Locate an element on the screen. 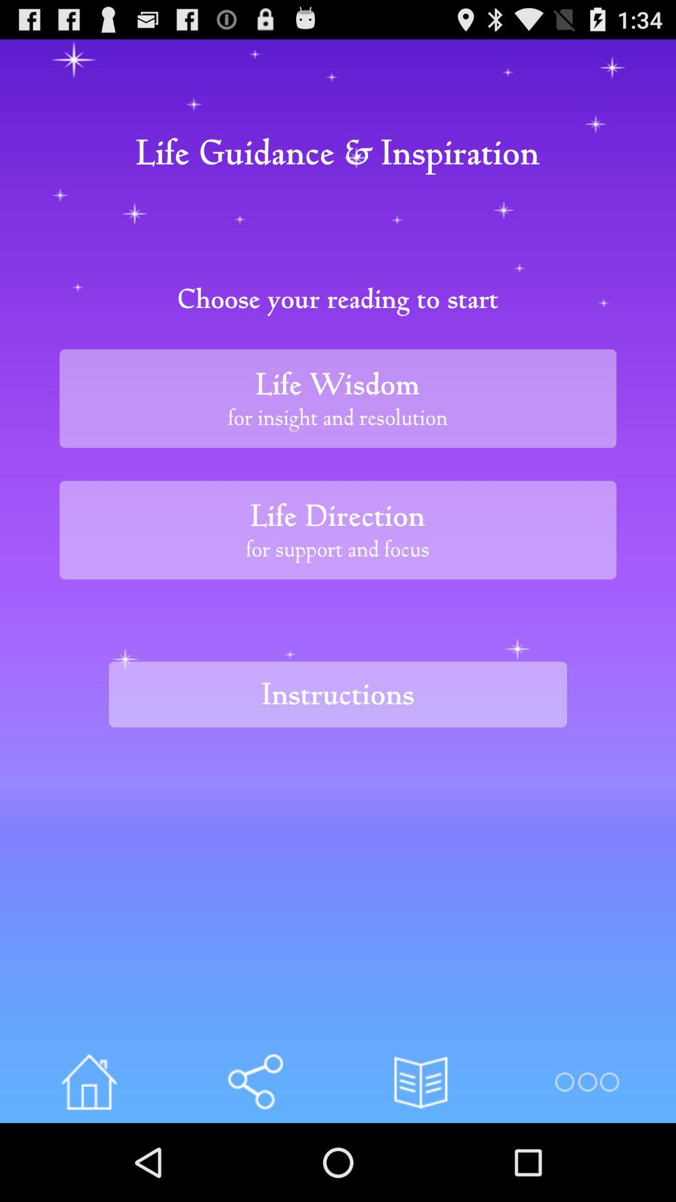 Image resolution: width=676 pixels, height=1202 pixels. select your home page is located at coordinates (89, 1082).